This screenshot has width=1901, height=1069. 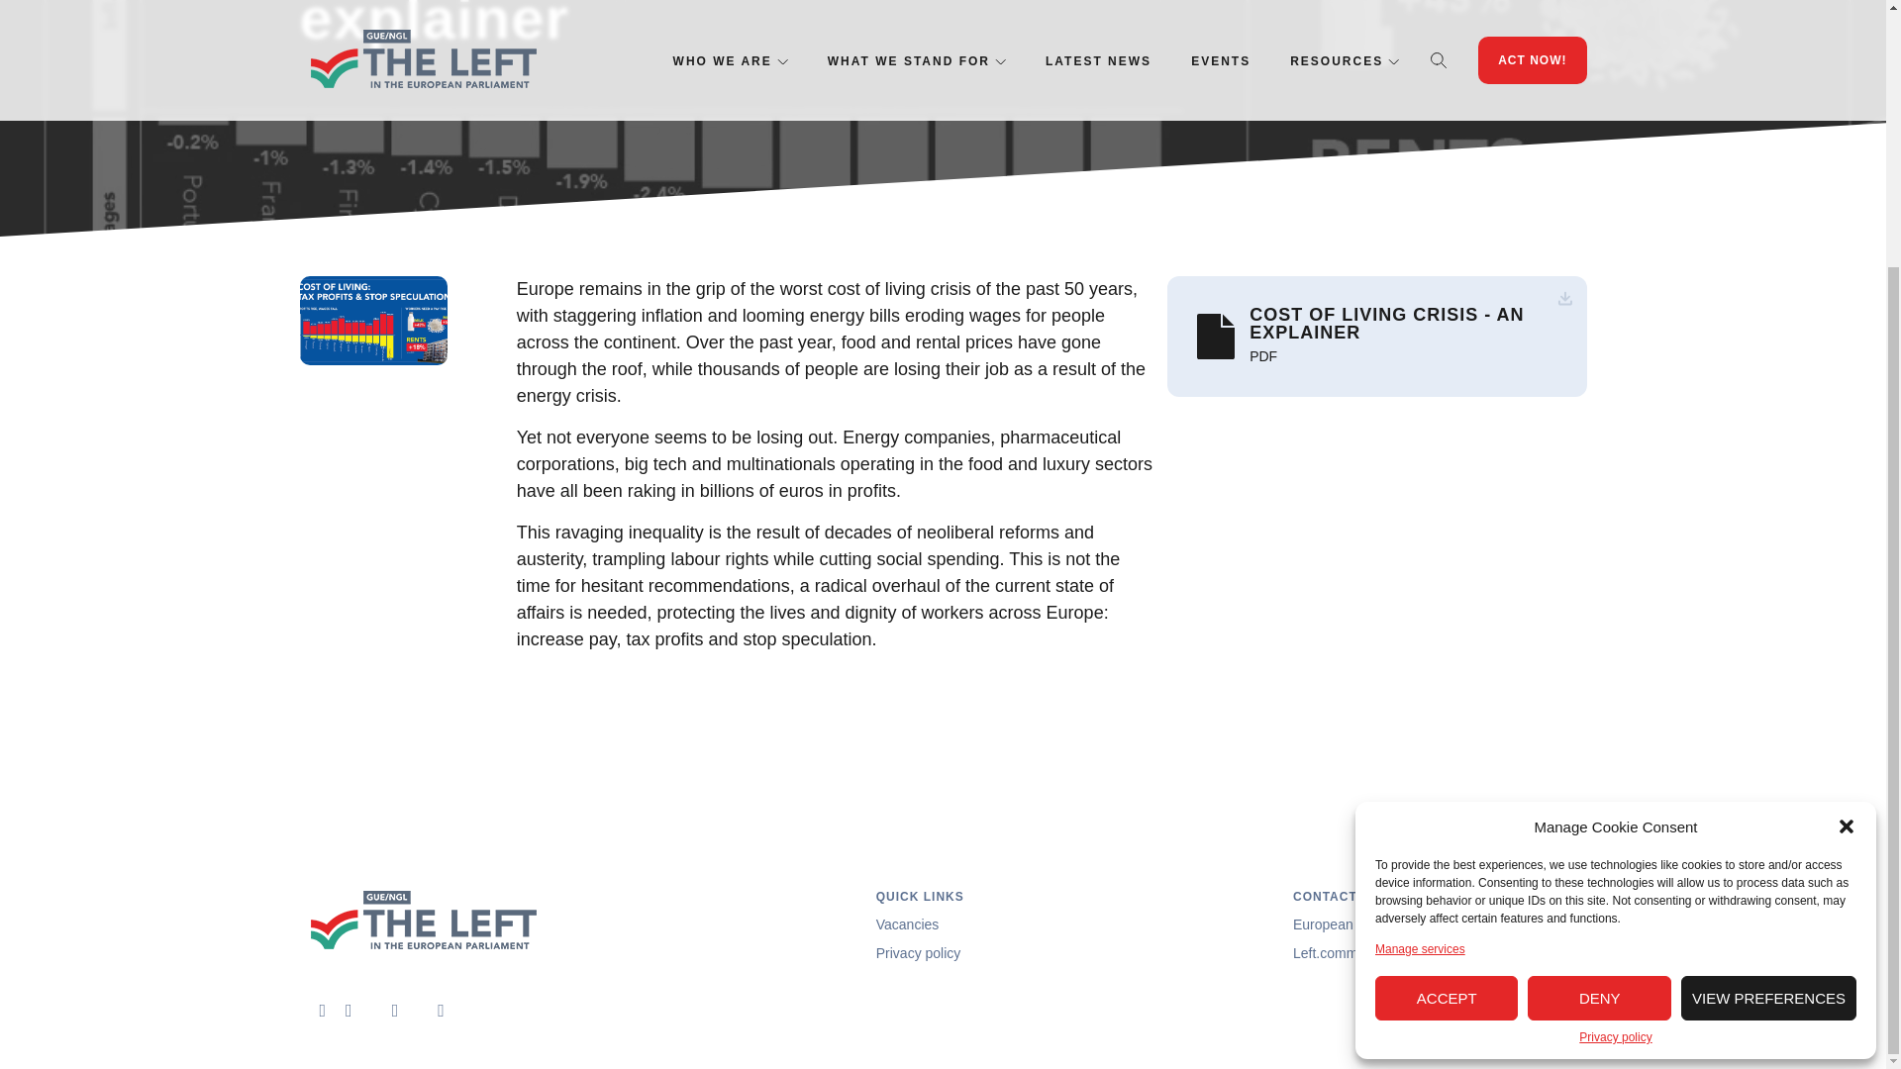 What do you see at coordinates (1420, 605) in the screenshot?
I see `Manage services` at bounding box center [1420, 605].